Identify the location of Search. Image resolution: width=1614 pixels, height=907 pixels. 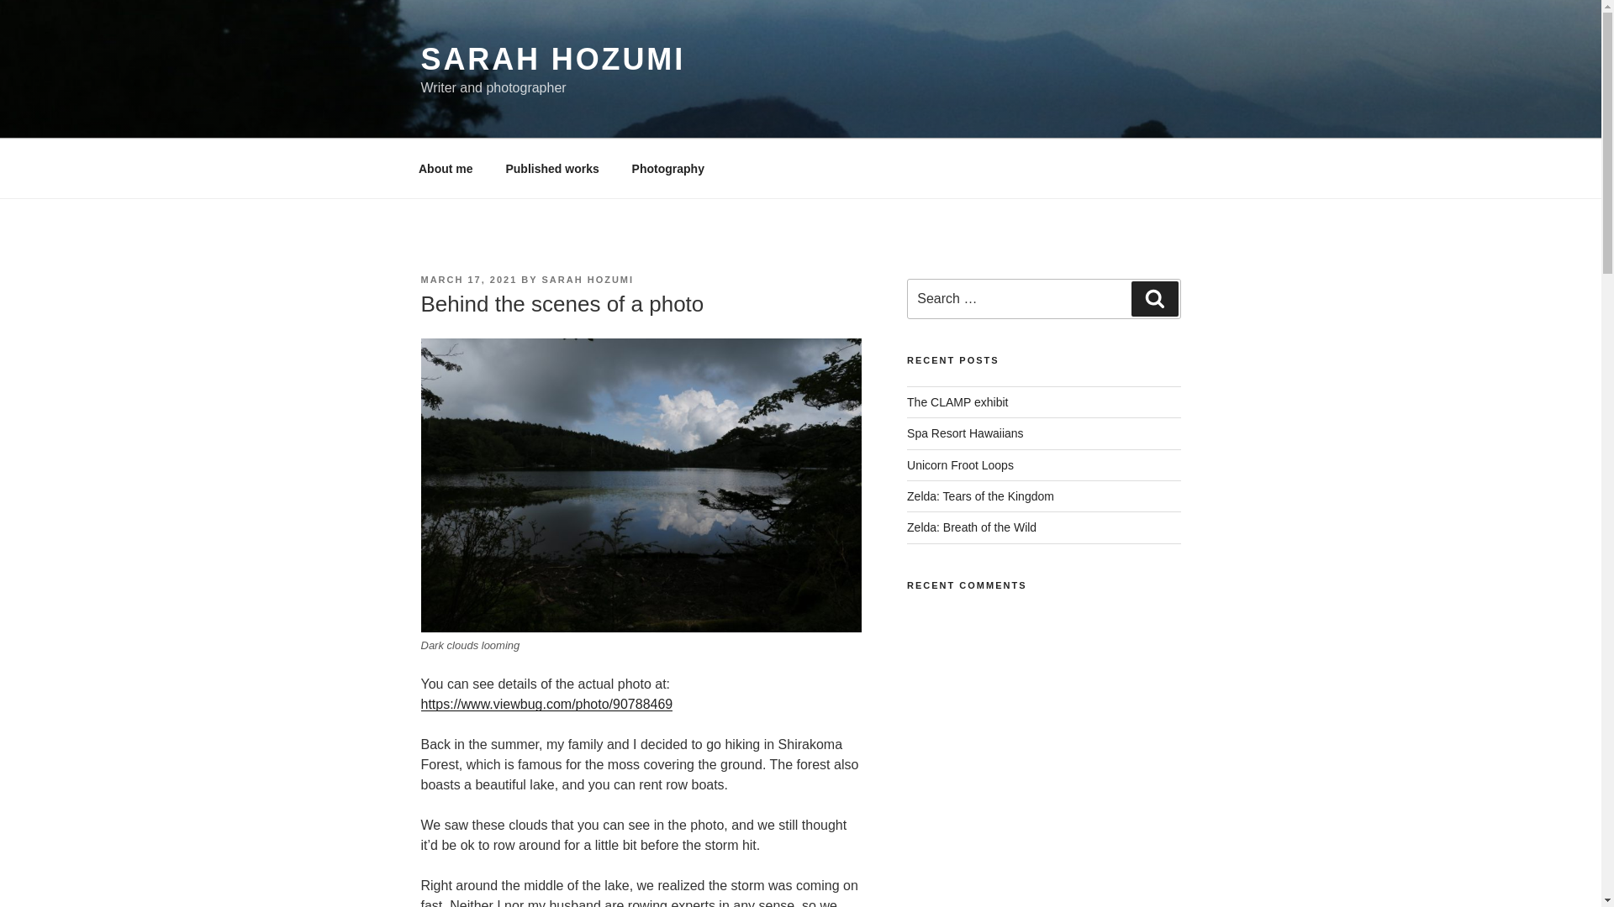
(1154, 298).